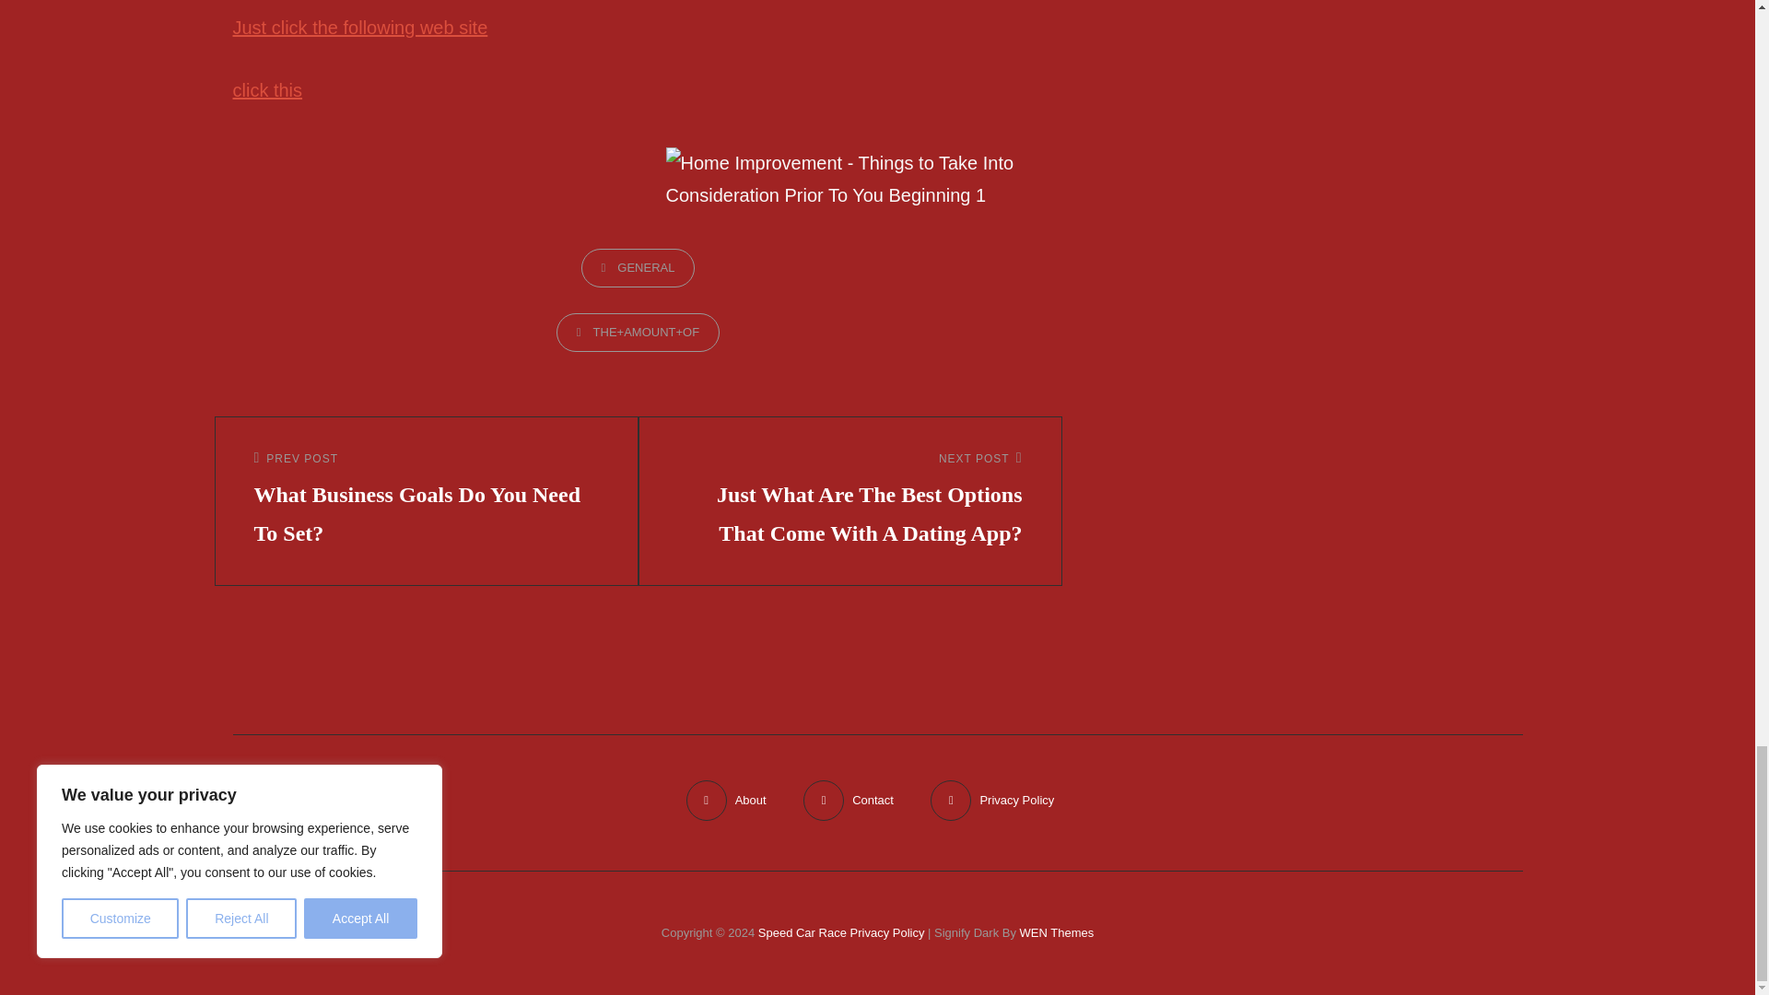 The width and height of the screenshot is (1769, 995). What do you see at coordinates (638, 268) in the screenshot?
I see `GENERAL` at bounding box center [638, 268].